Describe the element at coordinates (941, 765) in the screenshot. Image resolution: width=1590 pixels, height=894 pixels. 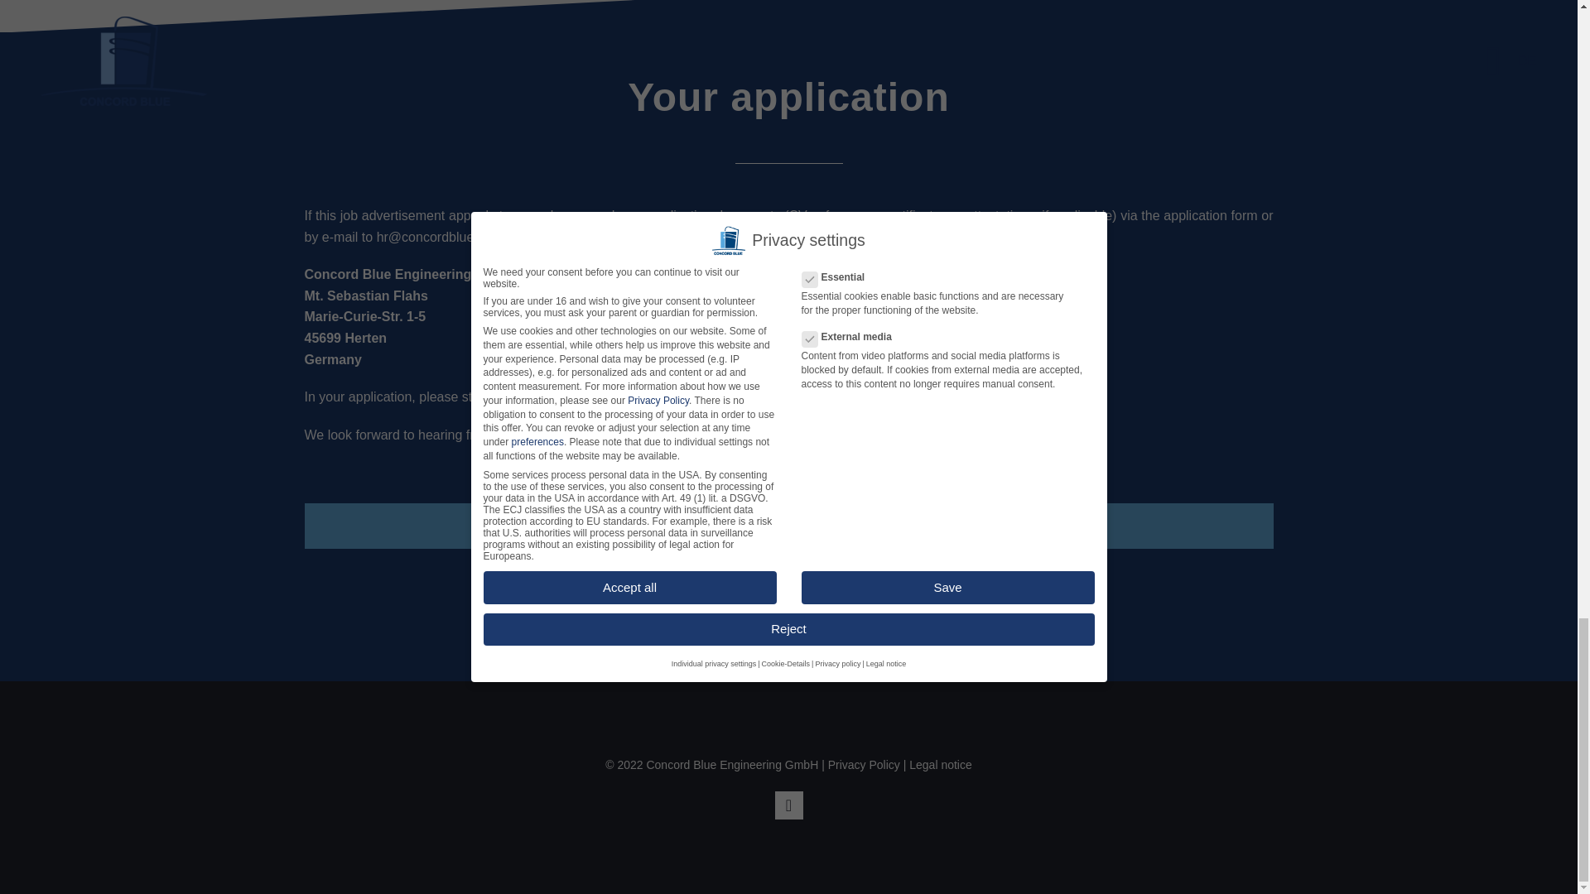
I see `Legal notice` at that location.